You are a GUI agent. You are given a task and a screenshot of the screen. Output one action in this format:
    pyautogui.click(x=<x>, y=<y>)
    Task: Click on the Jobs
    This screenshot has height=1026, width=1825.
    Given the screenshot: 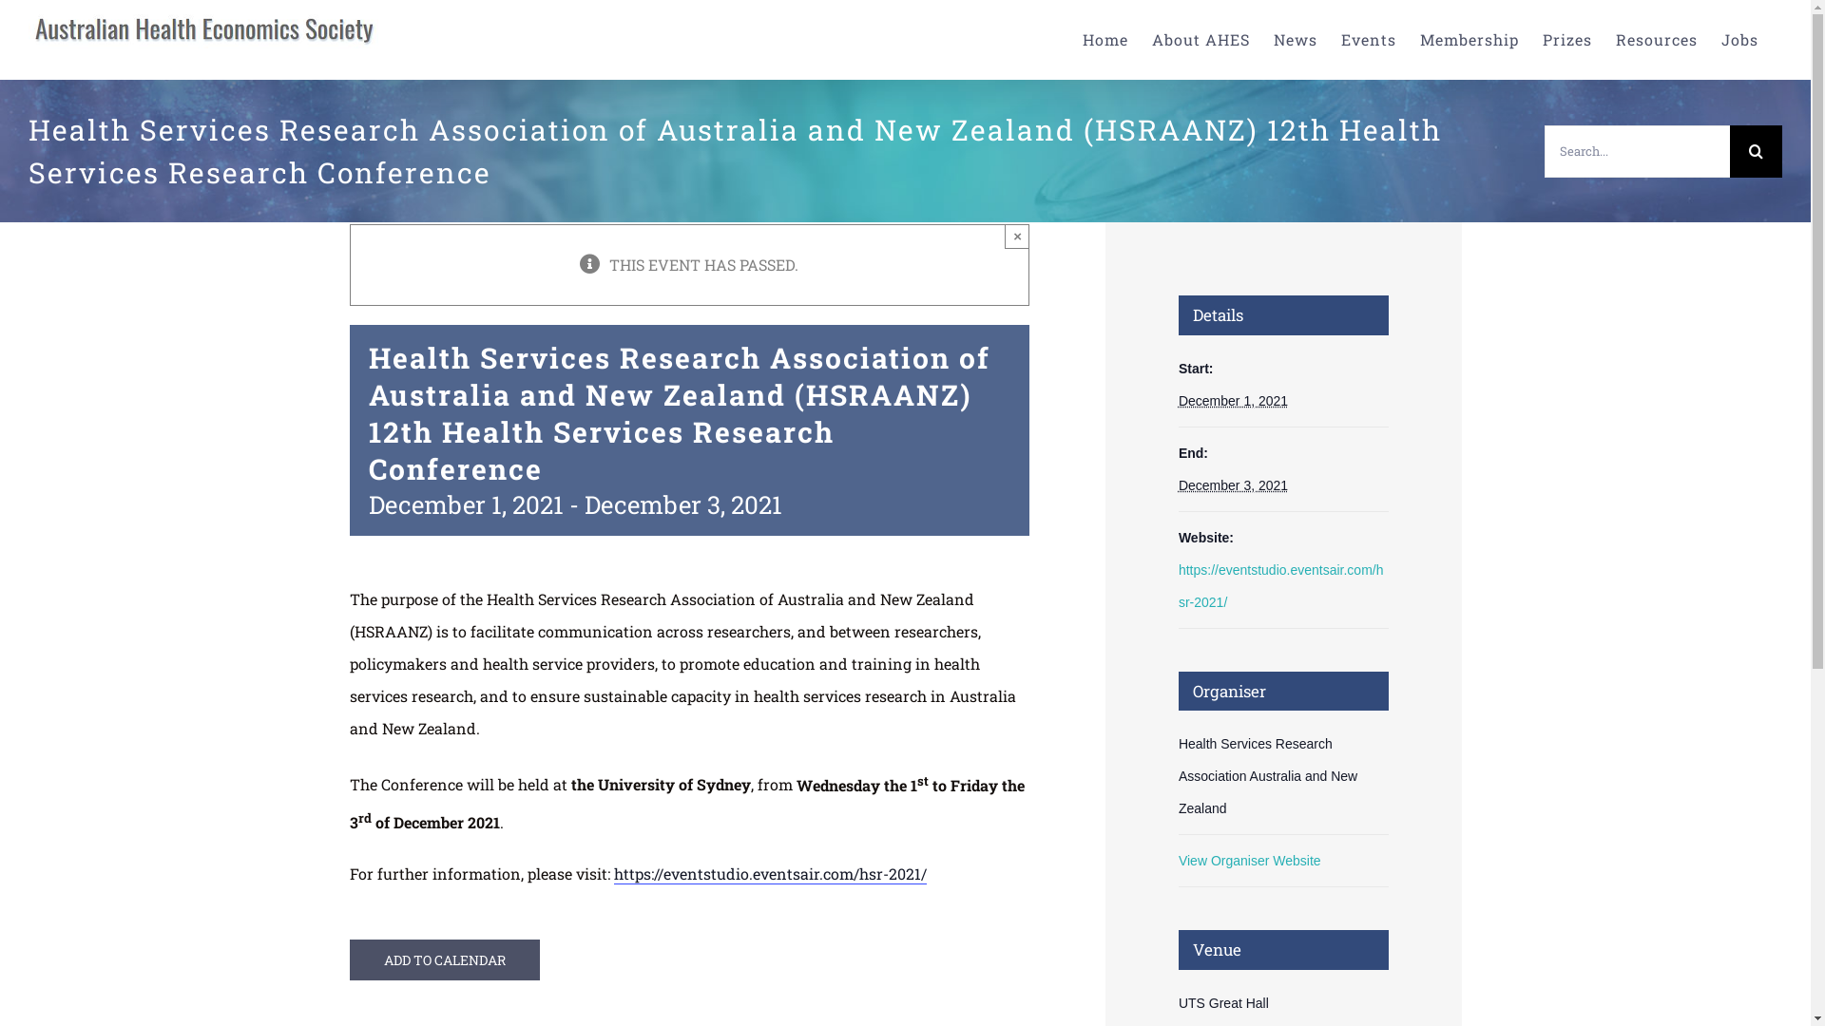 What is the action you would take?
    pyautogui.click(x=1739, y=40)
    